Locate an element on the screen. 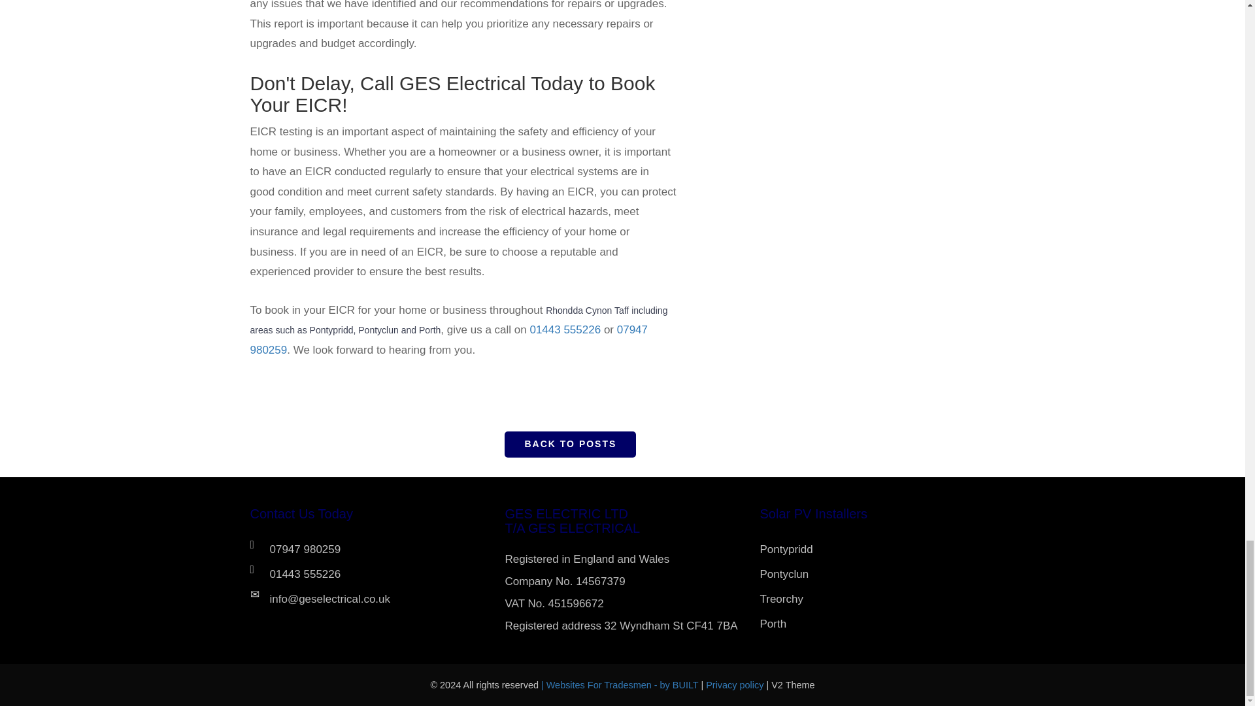 The width and height of the screenshot is (1255, 706). Pontypridd is located at coordinates (877, 548).